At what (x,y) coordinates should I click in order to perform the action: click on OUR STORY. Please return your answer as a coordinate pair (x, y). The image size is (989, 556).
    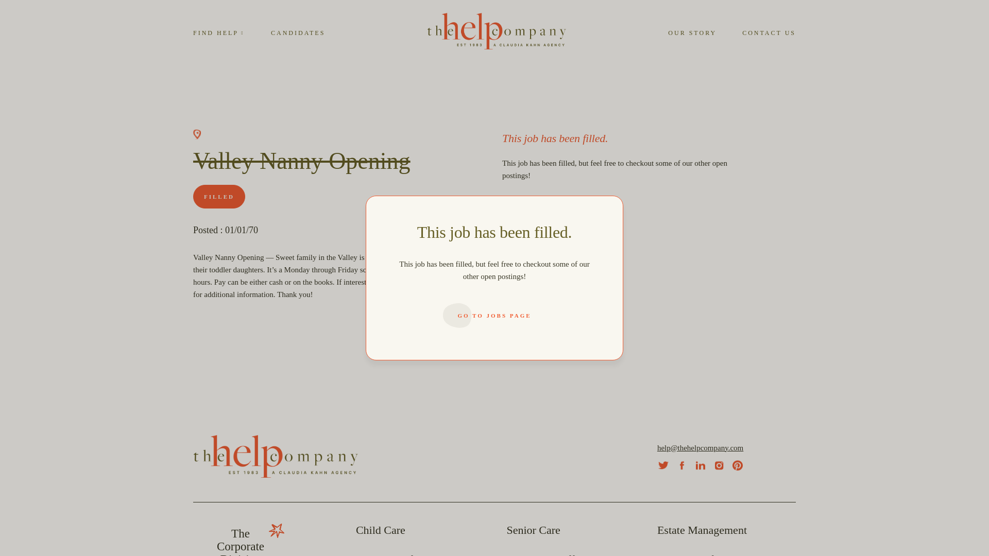
    Looking at the image, I should click on (692, 32).